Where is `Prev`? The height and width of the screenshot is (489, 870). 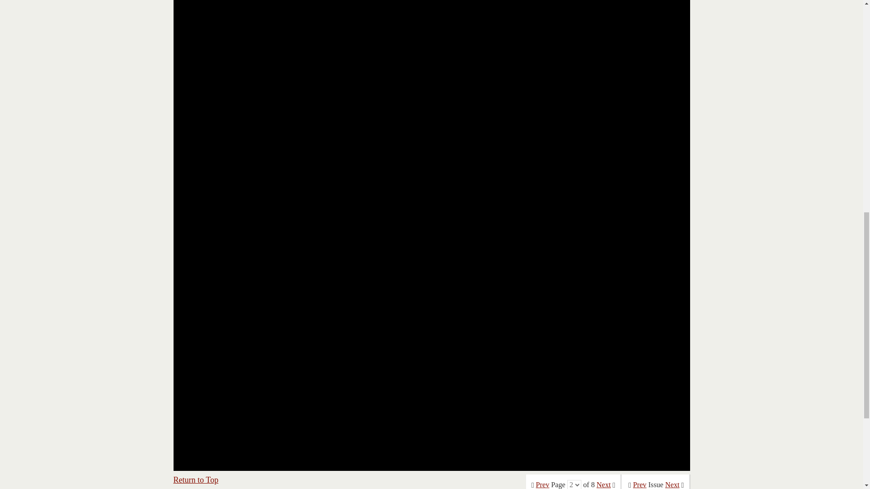 Prev is located at coordinates (543, 484).